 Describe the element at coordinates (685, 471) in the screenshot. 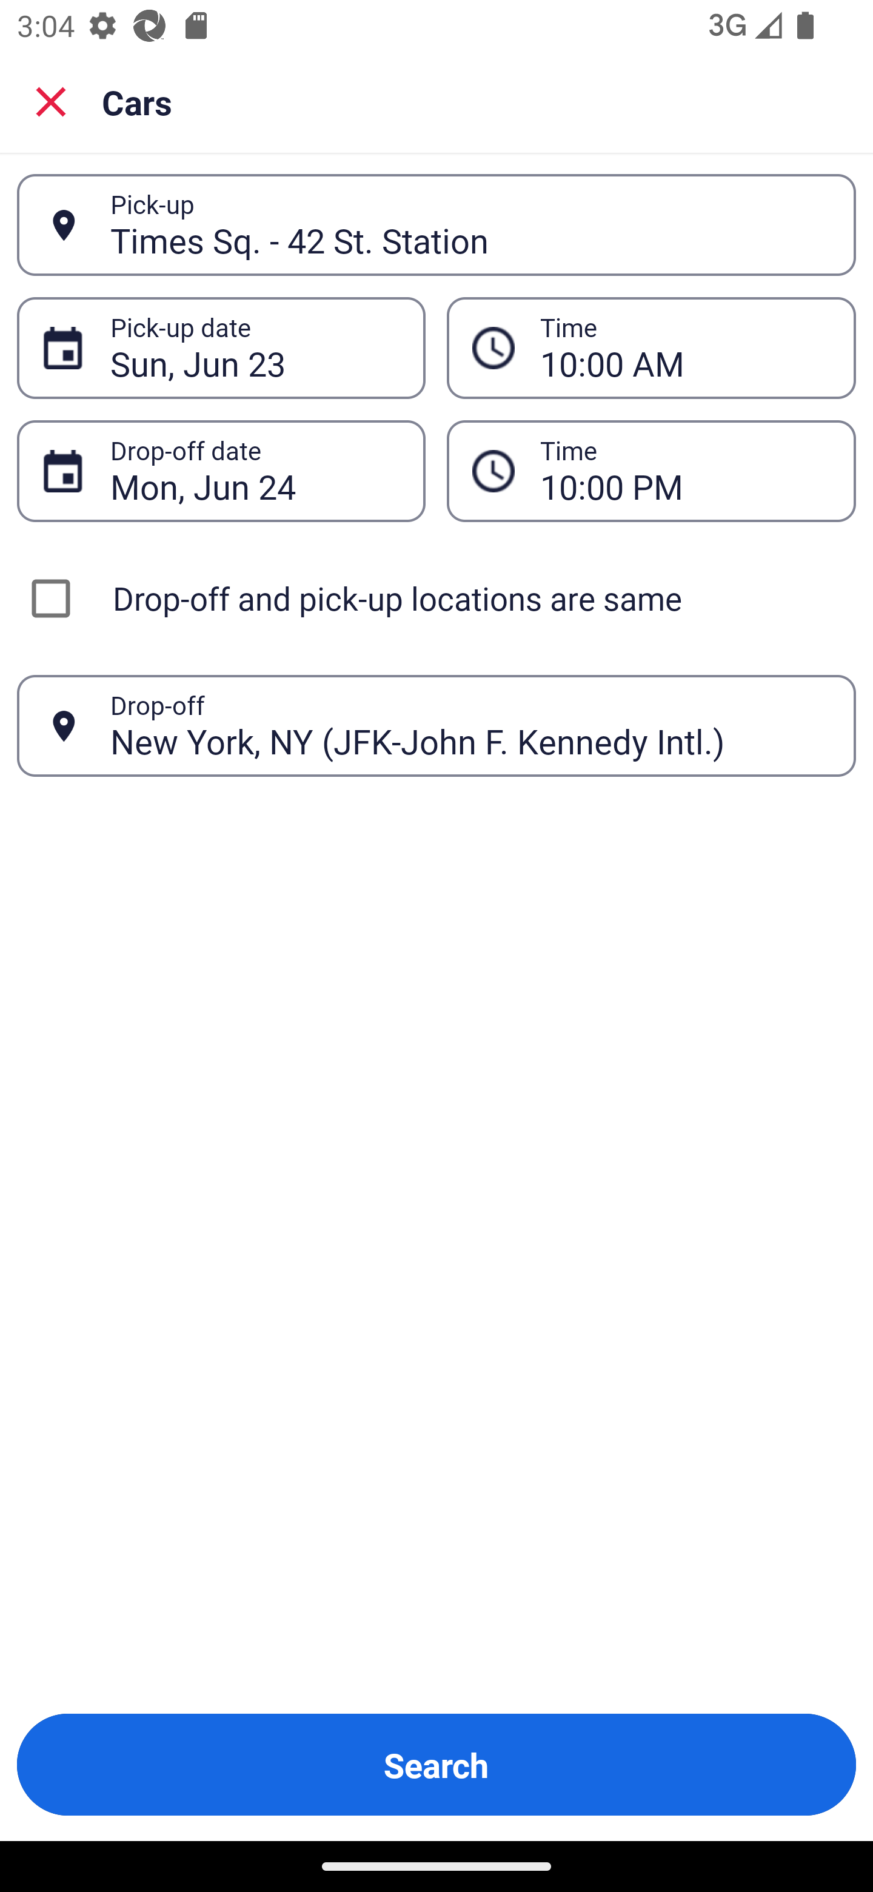

I see `10:00 PM` at that location.